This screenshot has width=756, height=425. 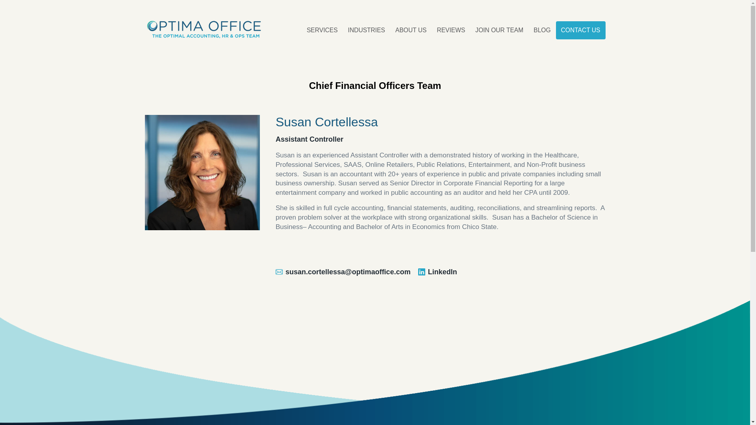 I want to click on JOIN OUR TEAM, so click(x=499, y=30).